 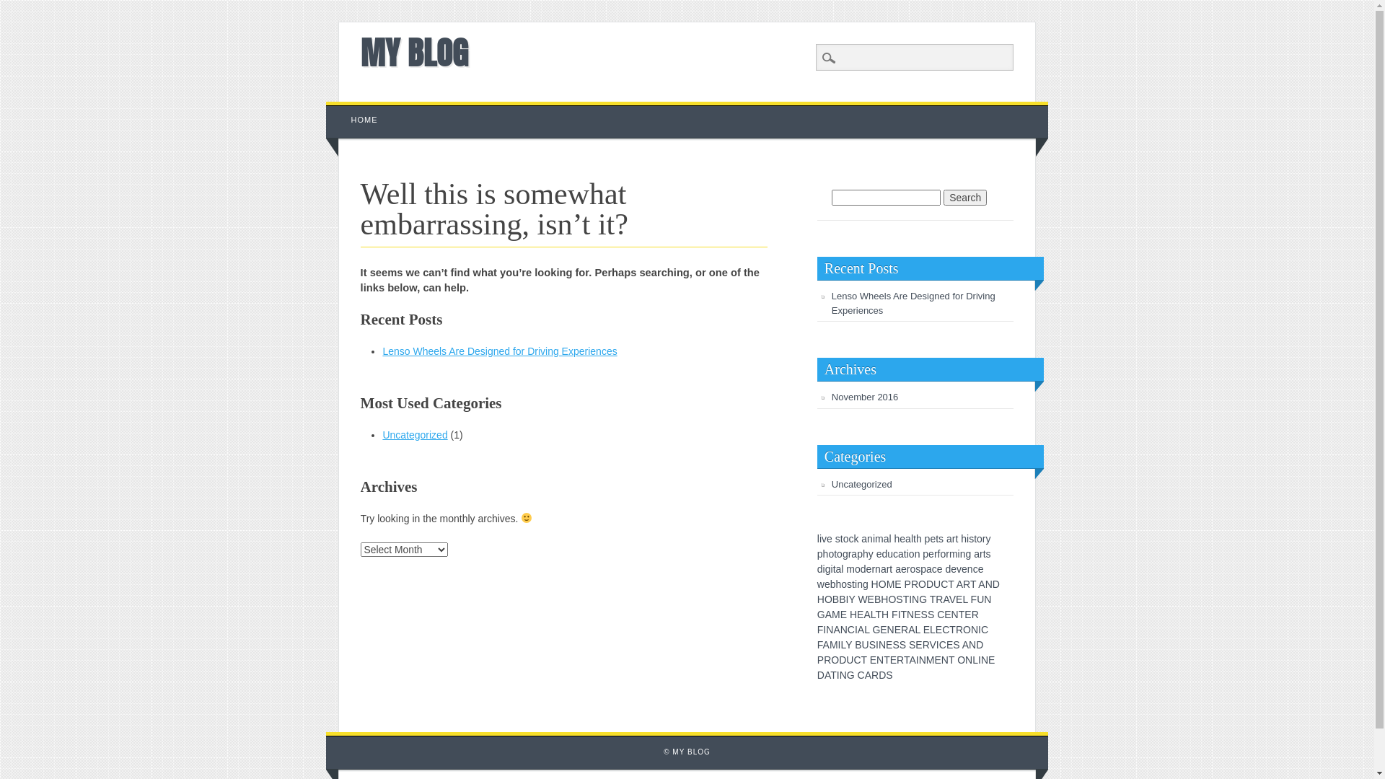 I want to click on C, so click(x=943, y=645).